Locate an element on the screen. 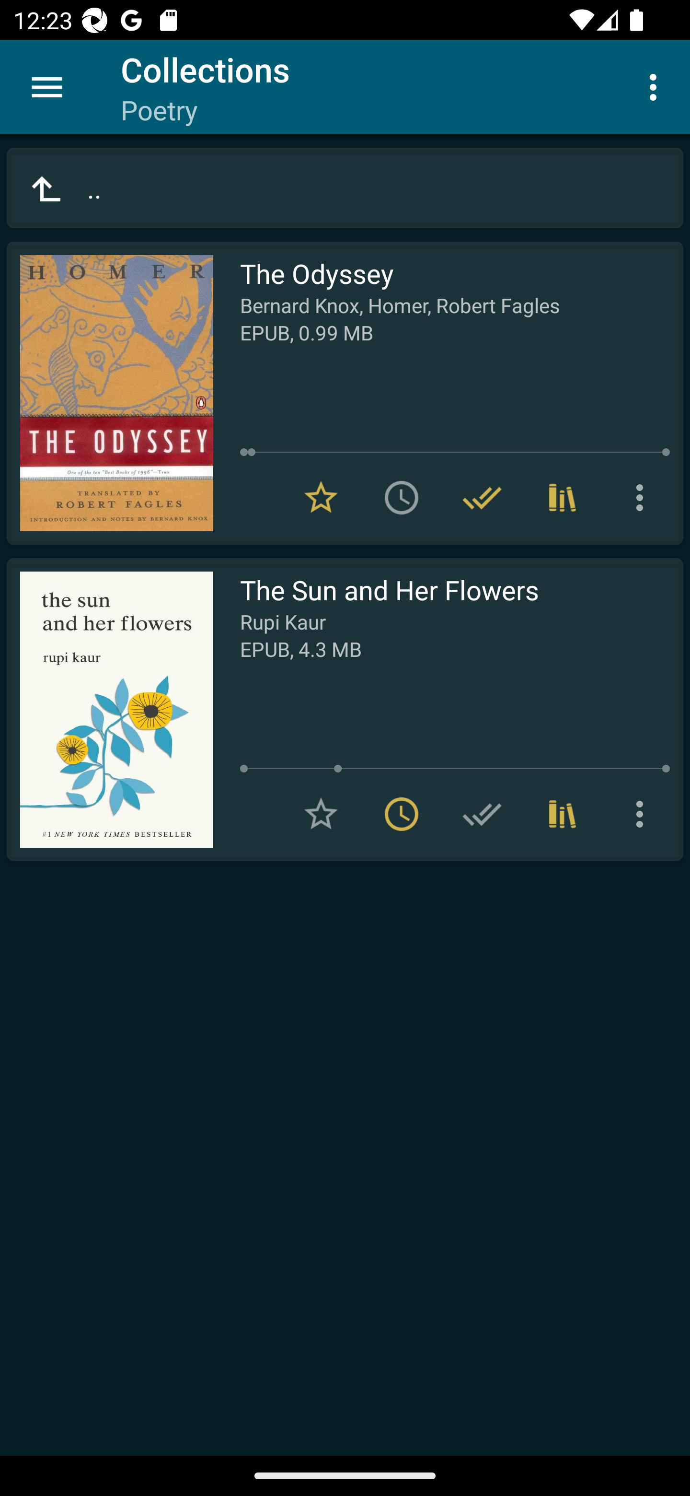 This screenshot has height=1496, width=690. Add to Have read is located at coordinates (482, 814).